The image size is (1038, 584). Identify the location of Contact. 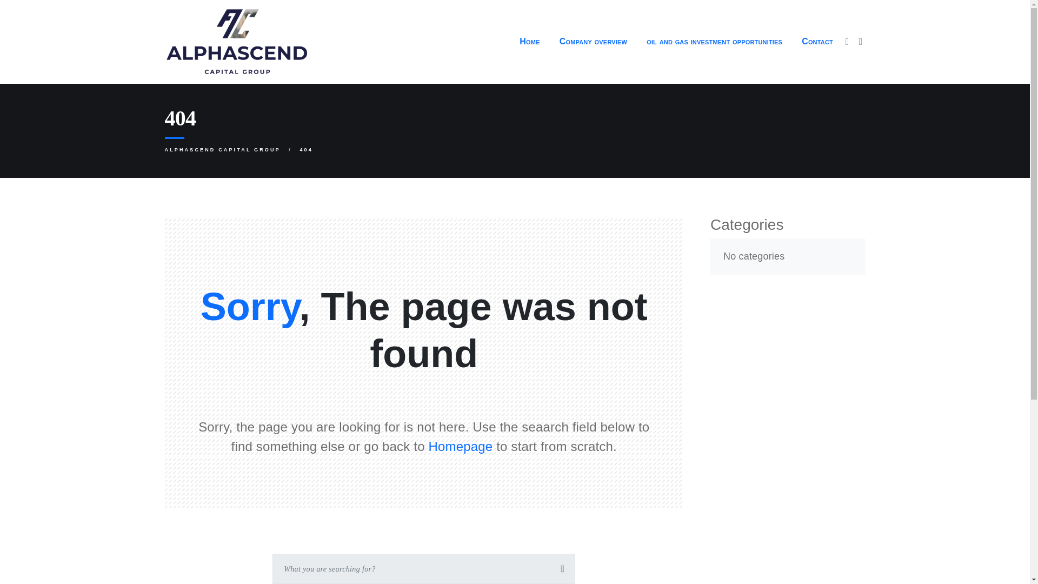
(817, 41).